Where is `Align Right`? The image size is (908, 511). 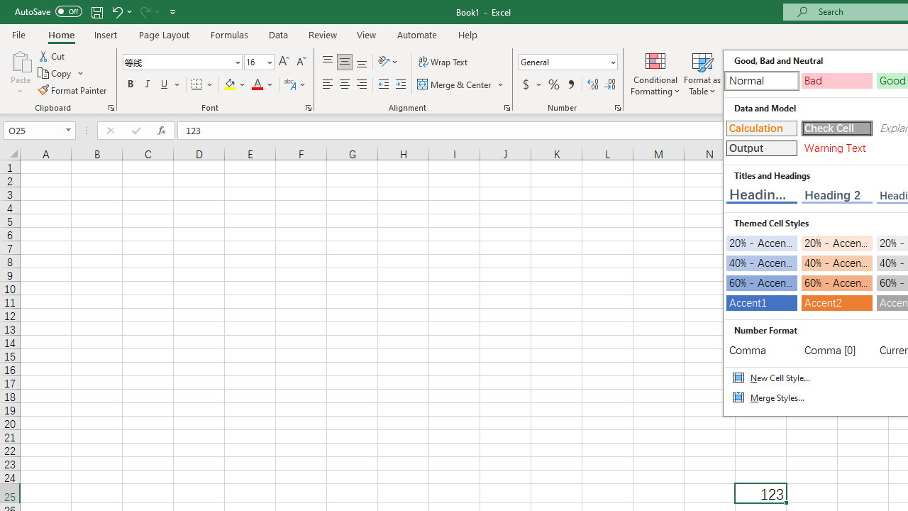
Align Right is located at coordinates (362, 85).